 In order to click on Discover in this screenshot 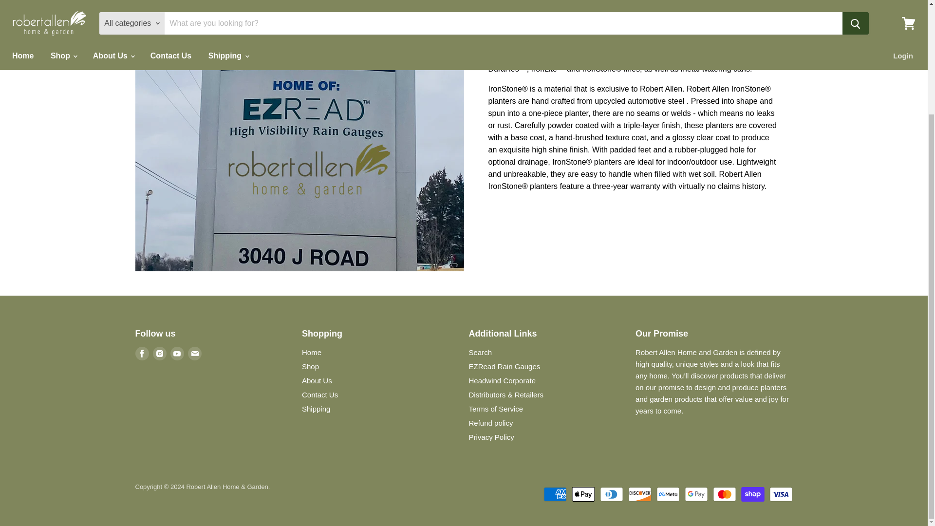, I will do `click(640, 494)`.